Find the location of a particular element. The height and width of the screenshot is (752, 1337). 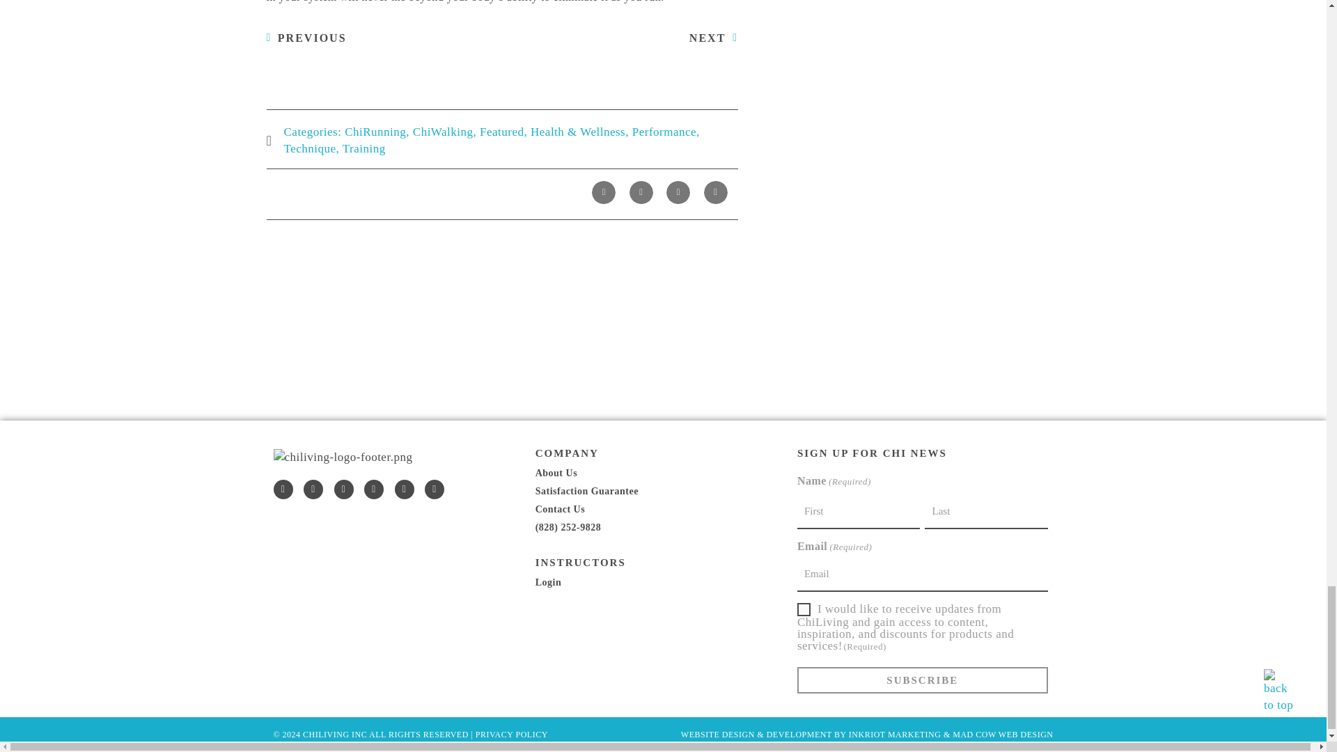

Subscribe is located at coordinates (922, 680).